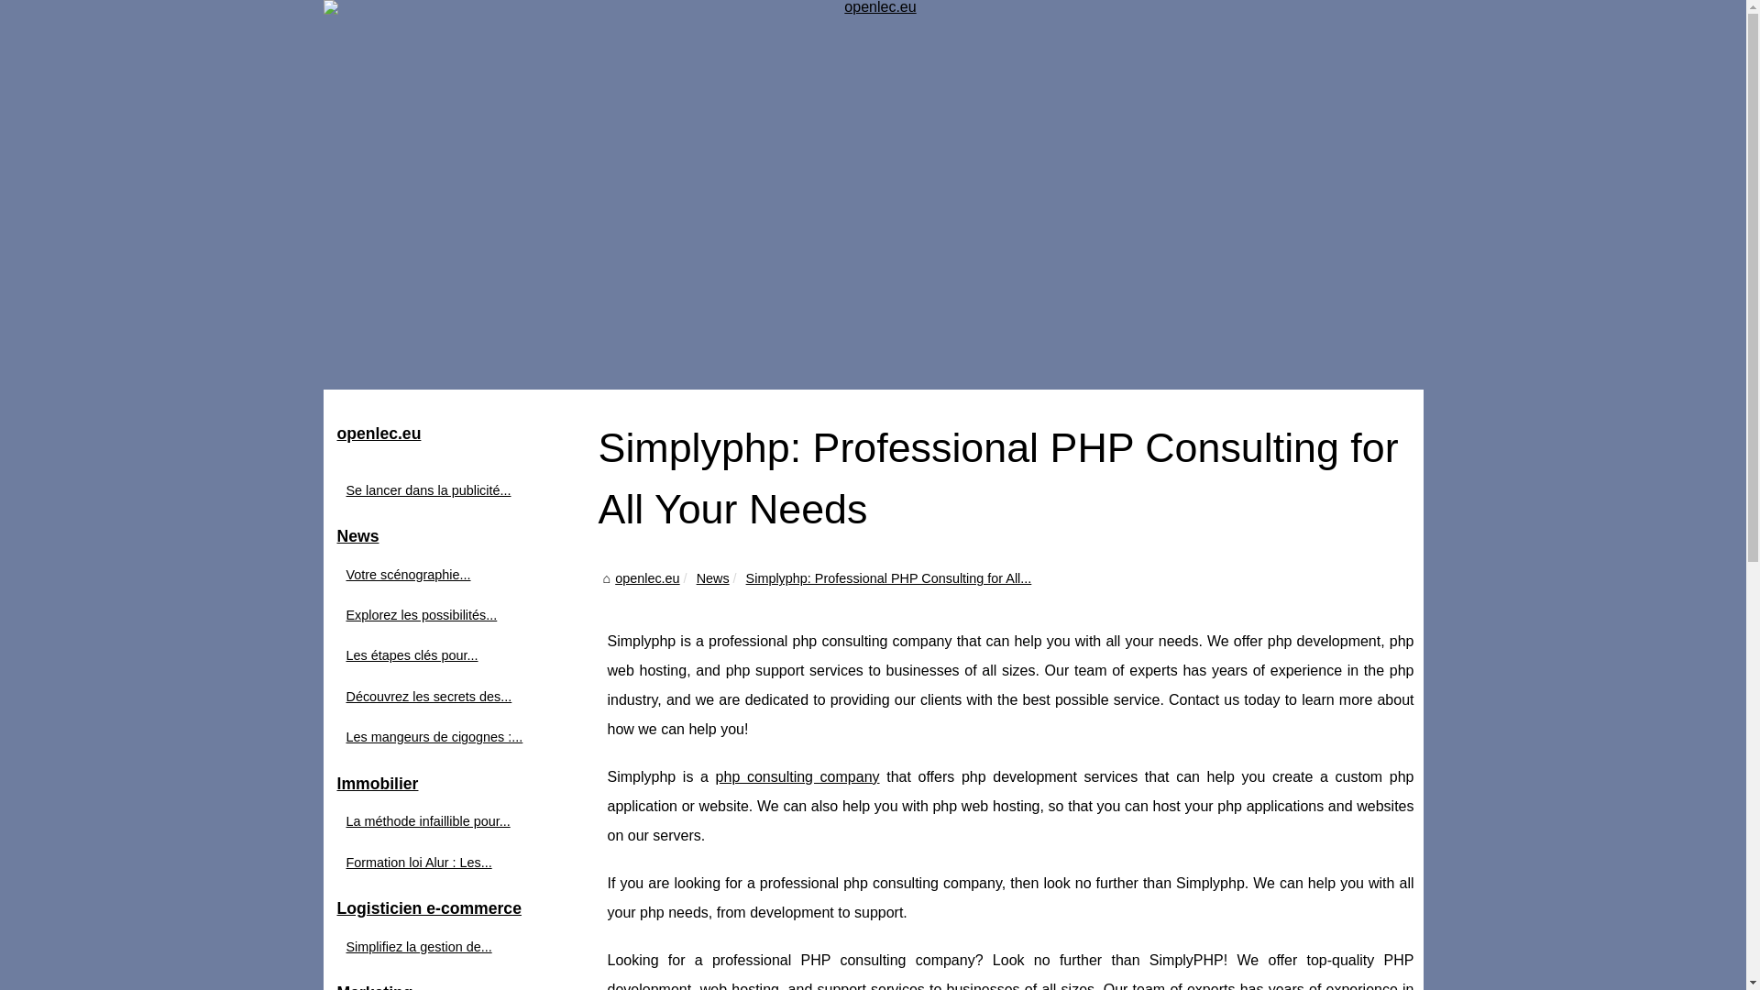 The width and height of the screenshot is (1760, 990). I want to click on Logisticien e-commerce, so click(460, 909).